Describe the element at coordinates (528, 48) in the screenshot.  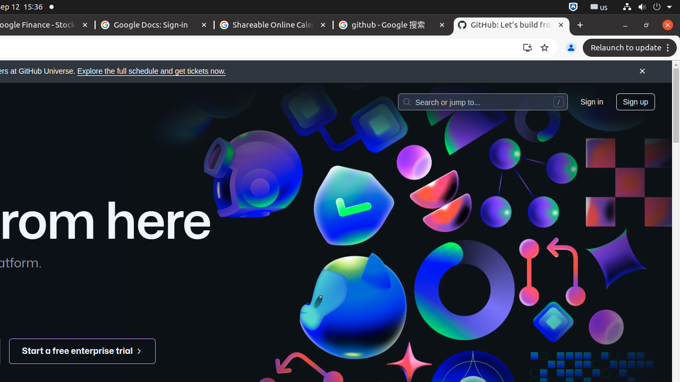
I see `Install GitHub` at that location.